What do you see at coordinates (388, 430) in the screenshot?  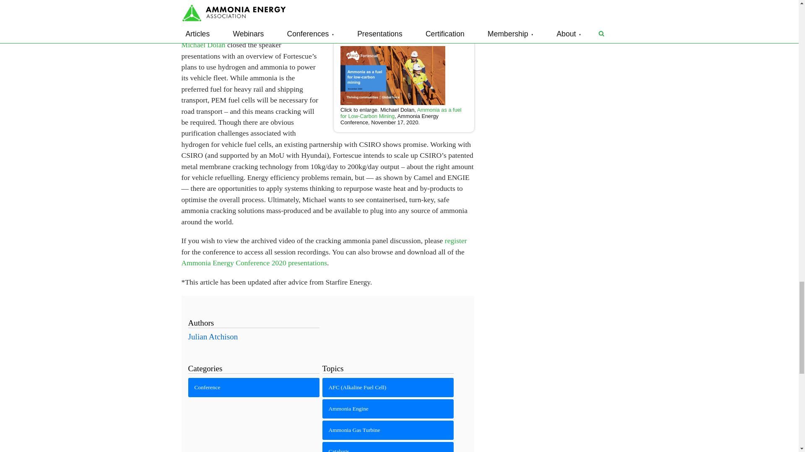 I see `See other items in Ammonia Gas Turbine Topics` at bounding box center [388, 430].